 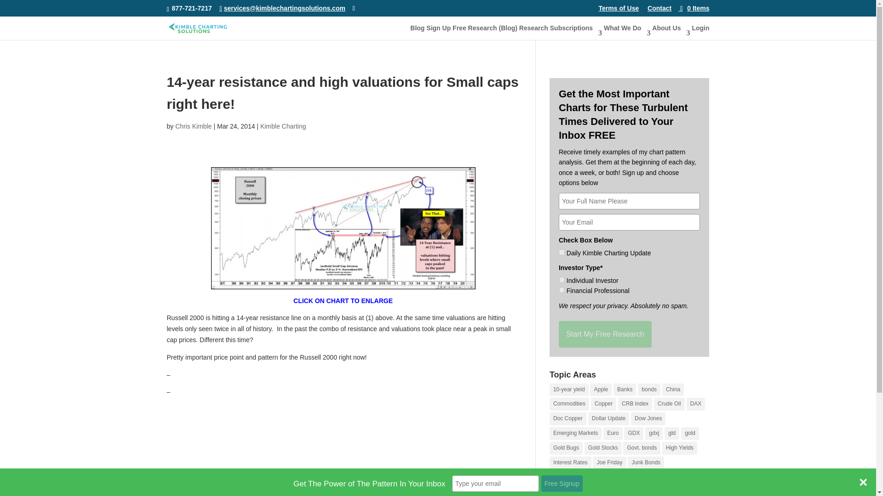 What do you see at coordinates (562, 279) in the screenshot?
I see `Individual Investor` at bounding box center [562, 279].